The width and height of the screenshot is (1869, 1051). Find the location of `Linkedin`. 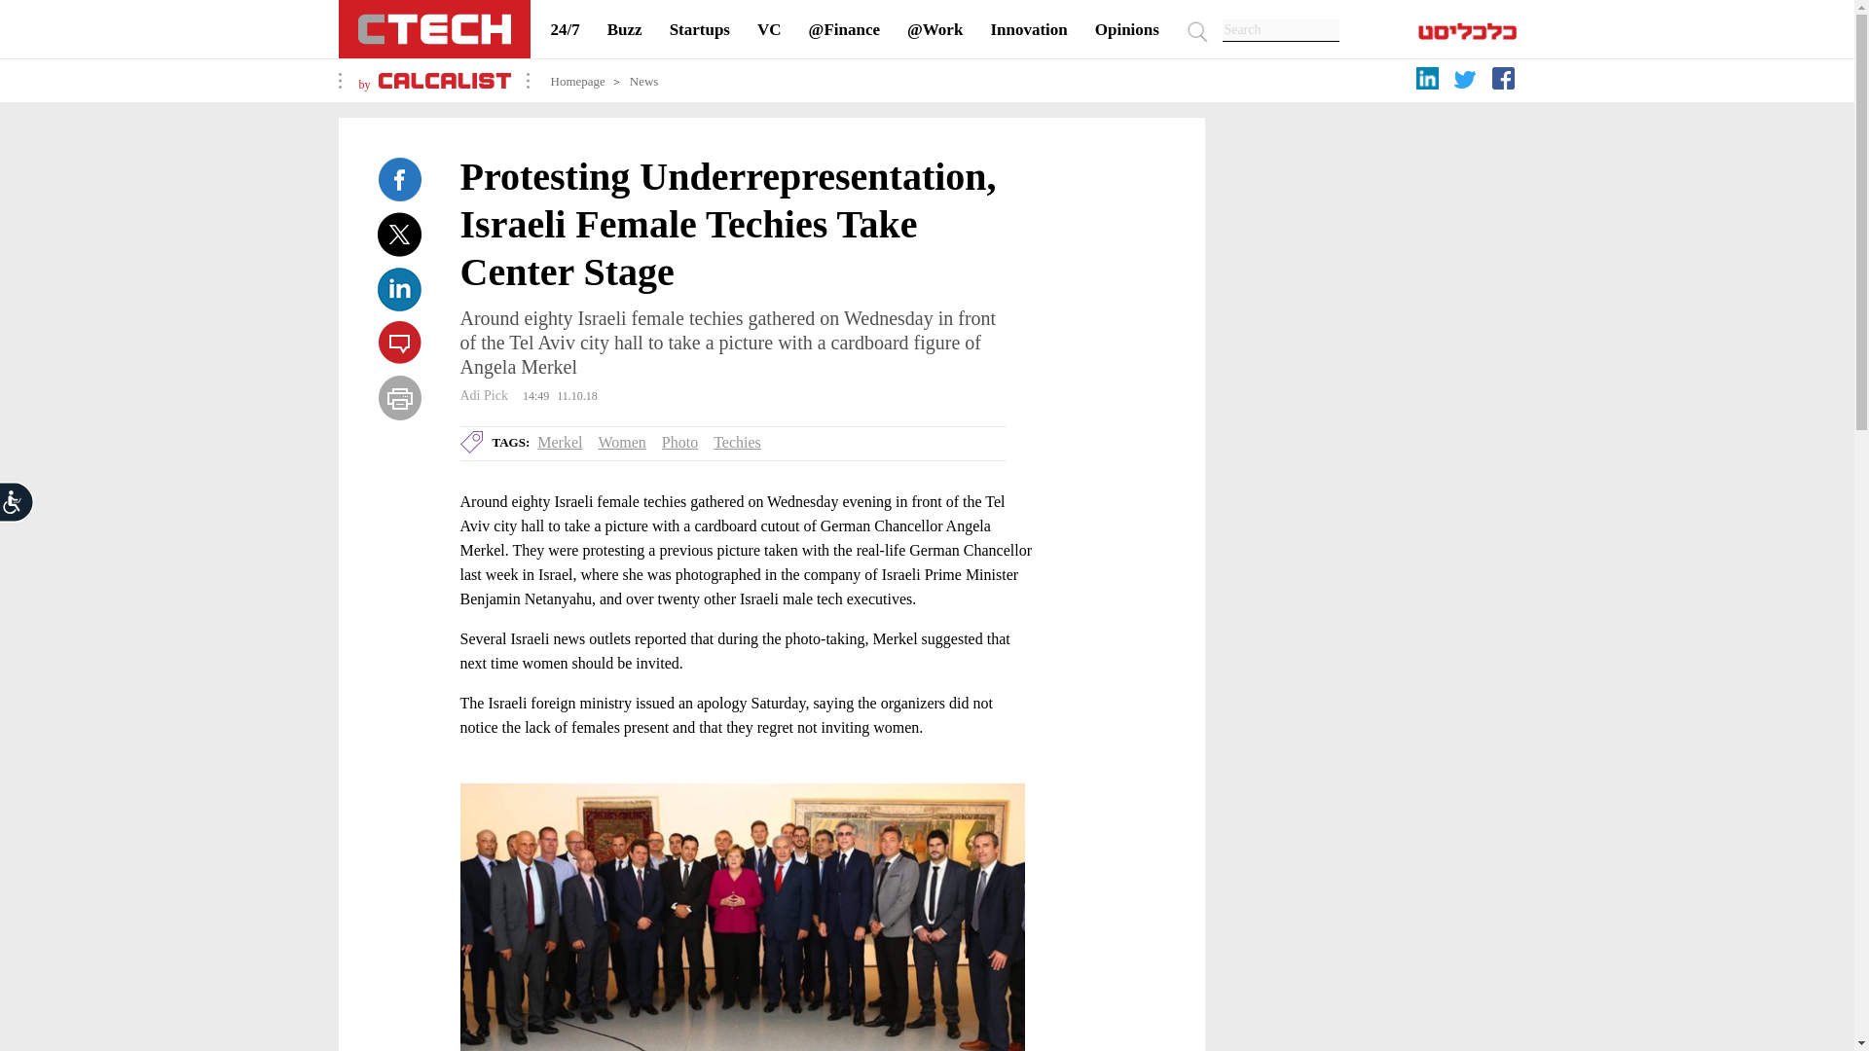

Linkedin is located at coordinates (399, 288).